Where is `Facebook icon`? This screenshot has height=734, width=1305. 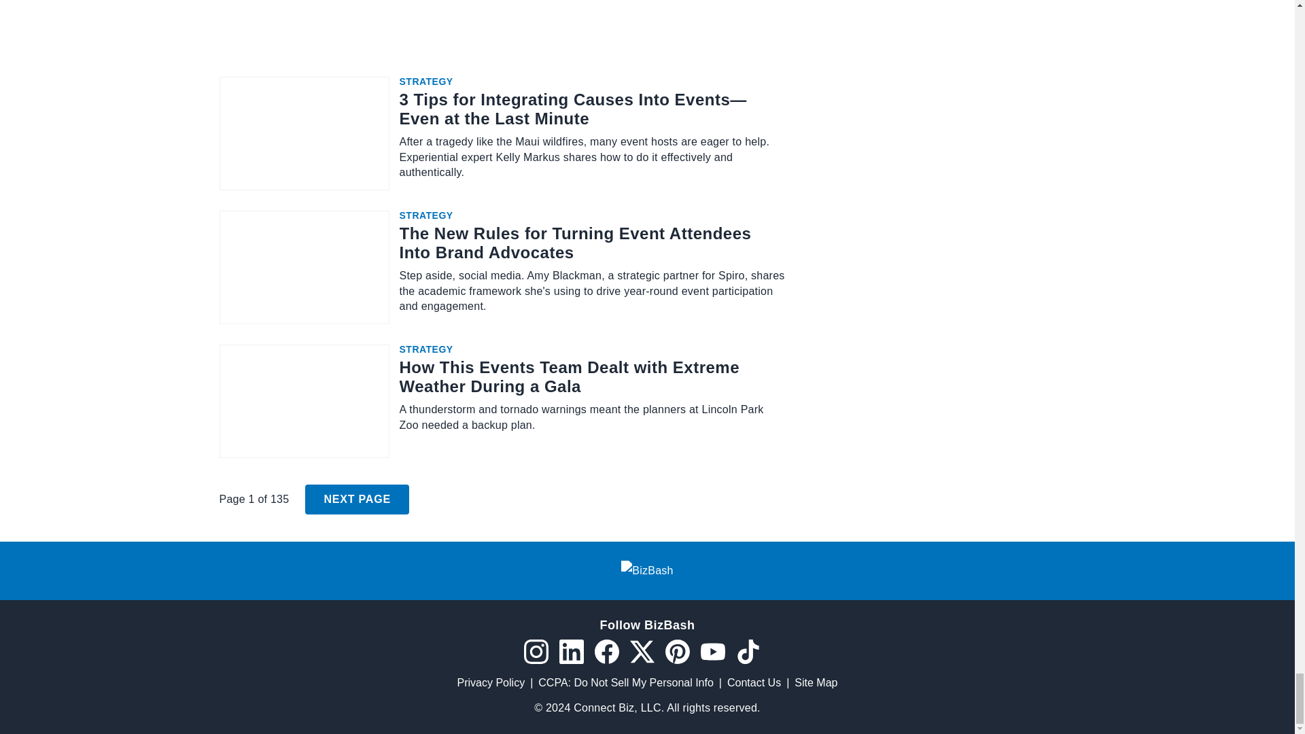 Facebook icon is located at coordinates (606, 651).